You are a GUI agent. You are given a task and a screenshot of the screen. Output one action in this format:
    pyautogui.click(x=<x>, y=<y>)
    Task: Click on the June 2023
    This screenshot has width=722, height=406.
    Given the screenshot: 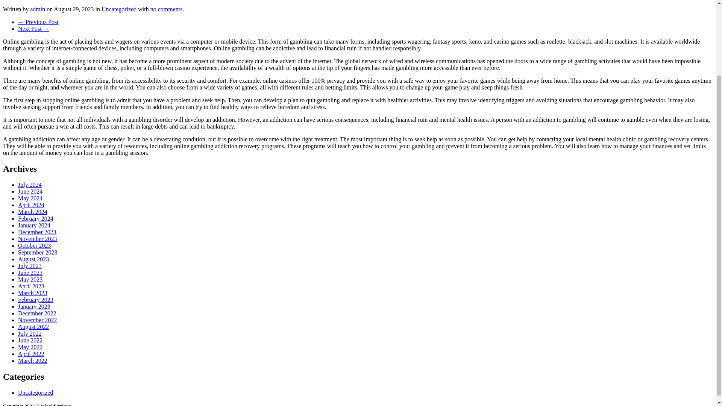 What is the action you would take?
    pyautogui.click(x=30, y=273)
    